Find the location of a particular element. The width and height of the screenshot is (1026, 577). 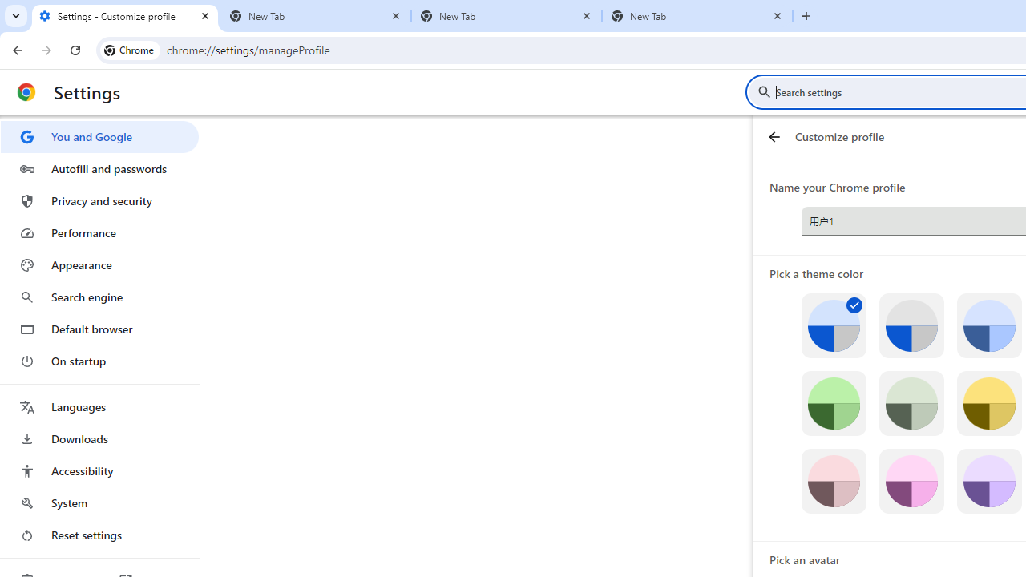

Default browser is located at coordinates (99, 329).